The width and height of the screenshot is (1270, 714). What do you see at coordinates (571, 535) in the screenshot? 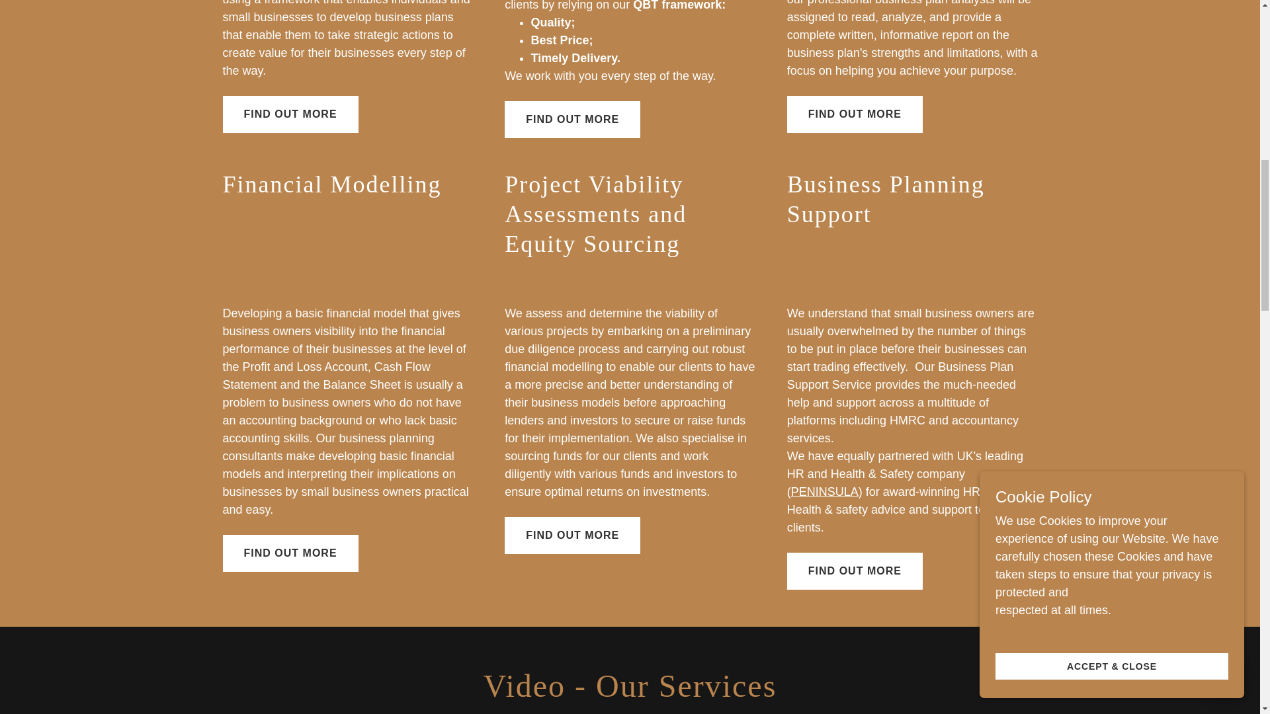
I see `FIND OUT MORE` at bounding box center [571, 535].